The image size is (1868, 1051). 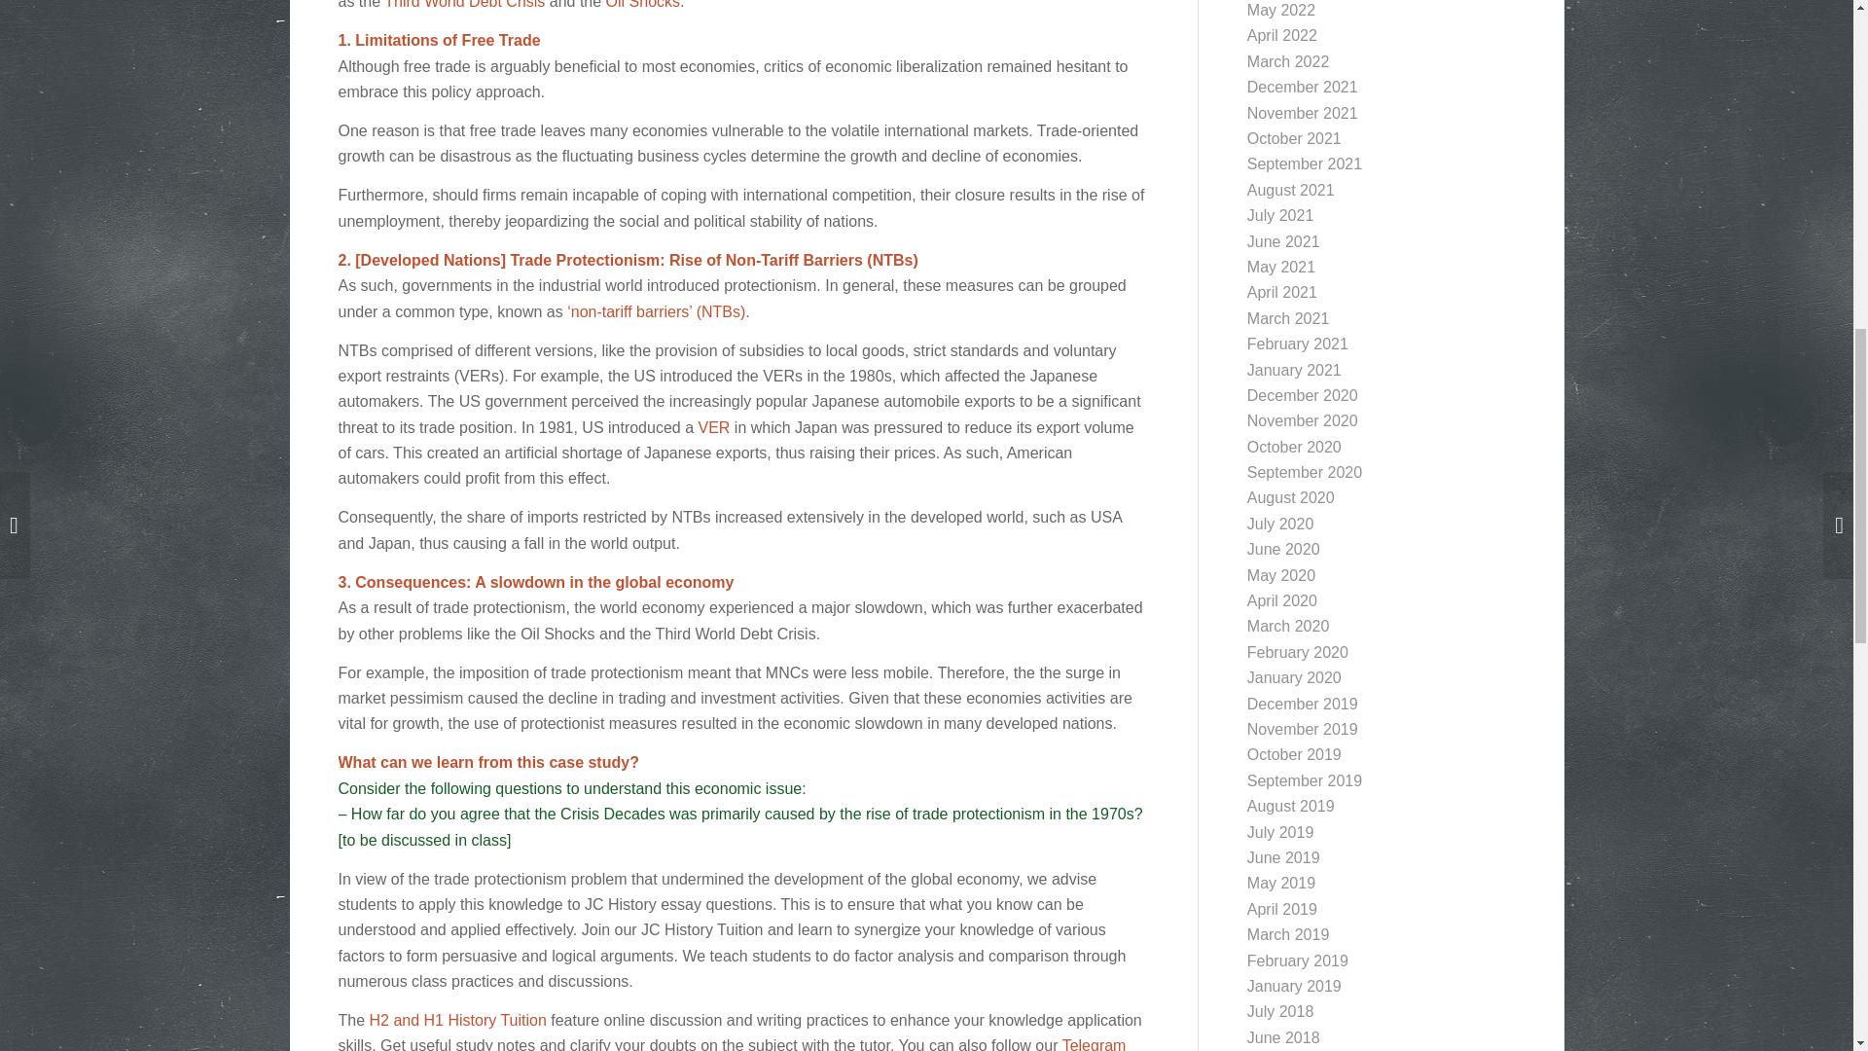 I want to click on Third World Debt Crisis, so click(x=465, y=4).